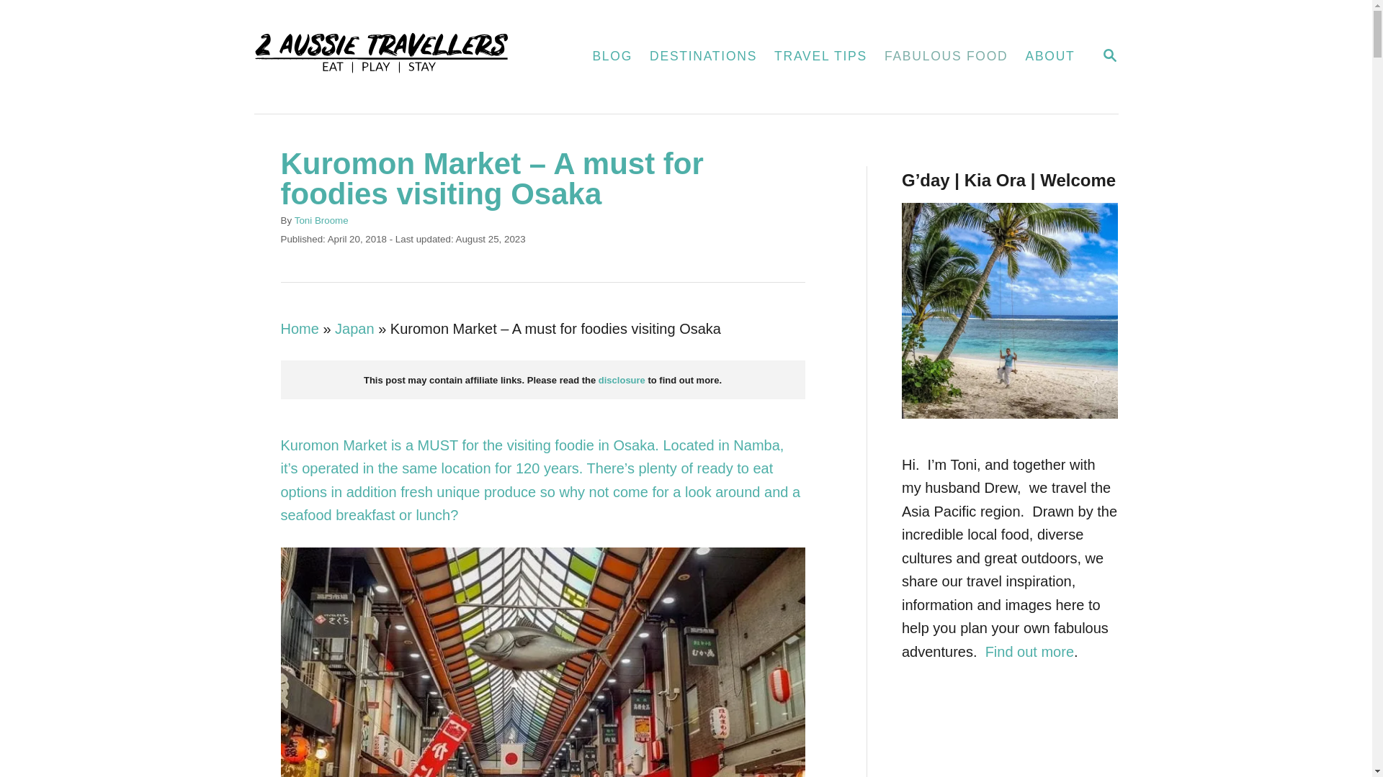  Describe the element at coordinates (300, 329) in the screenshot. I see `Home` at that location.